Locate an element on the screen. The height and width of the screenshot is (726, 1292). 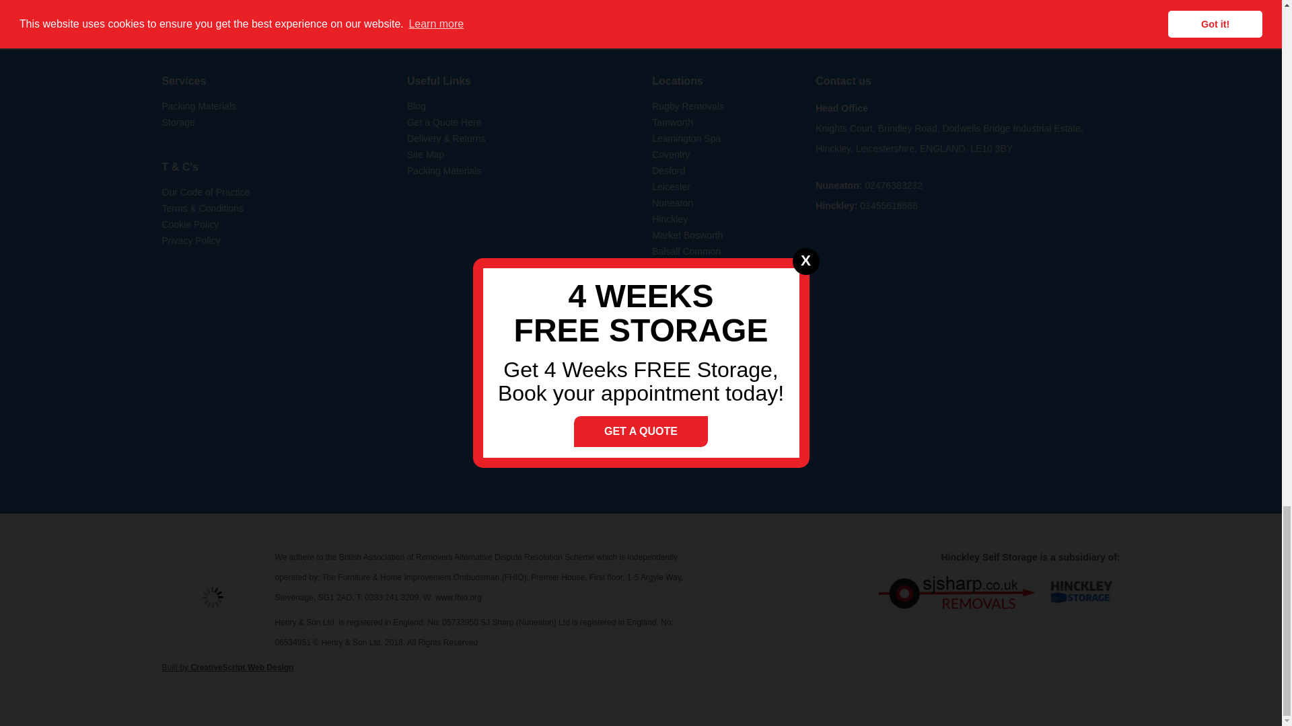
Our Client is located at coordinates (257, 2).